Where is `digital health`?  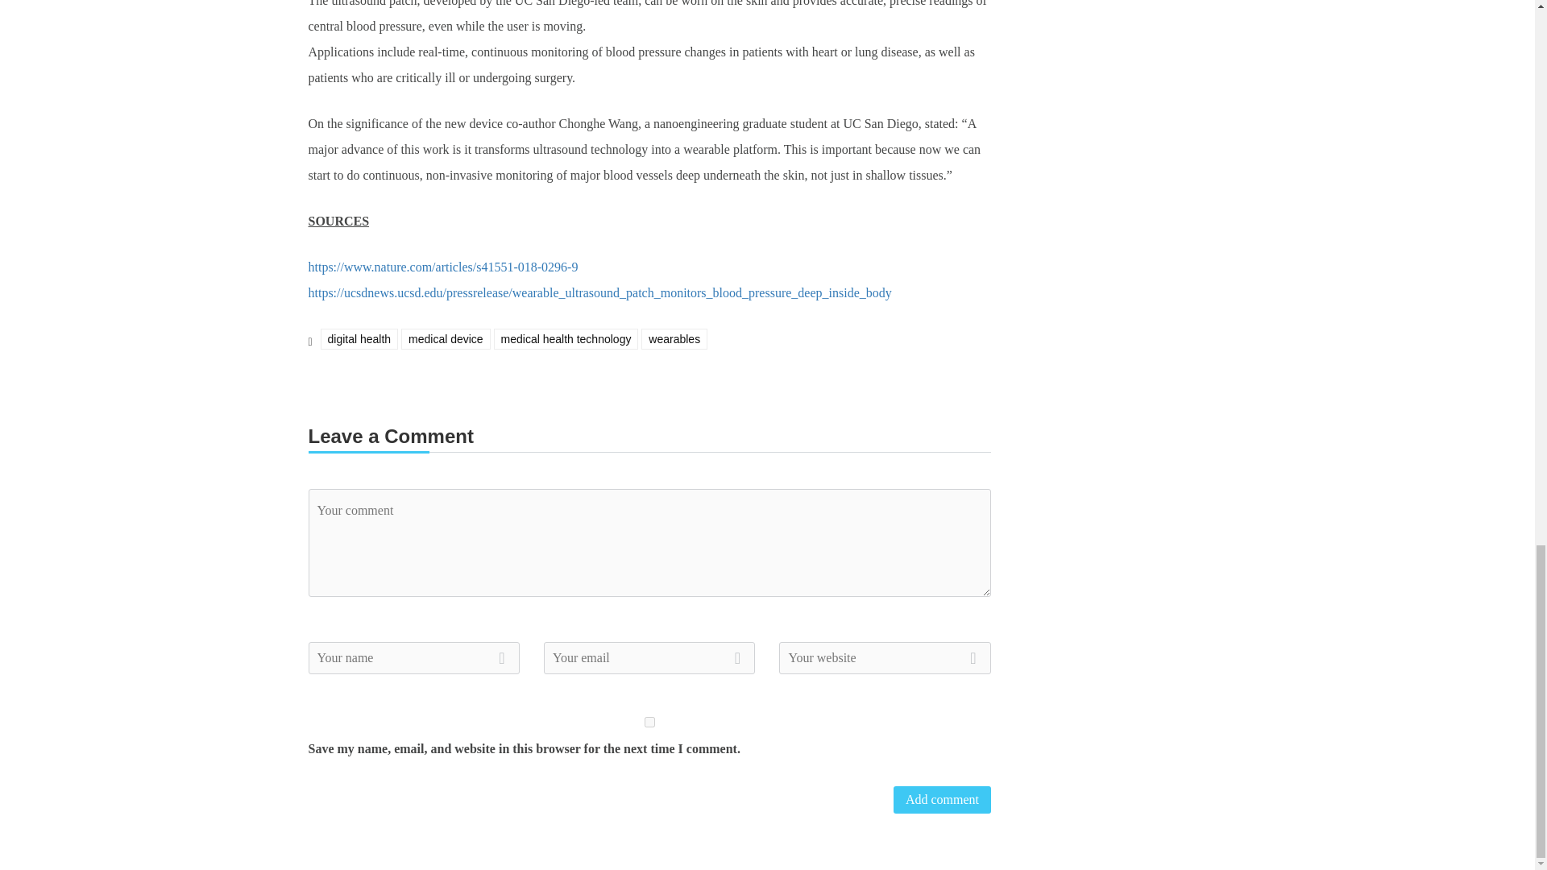 digital health is located at coordinates (359, 339).